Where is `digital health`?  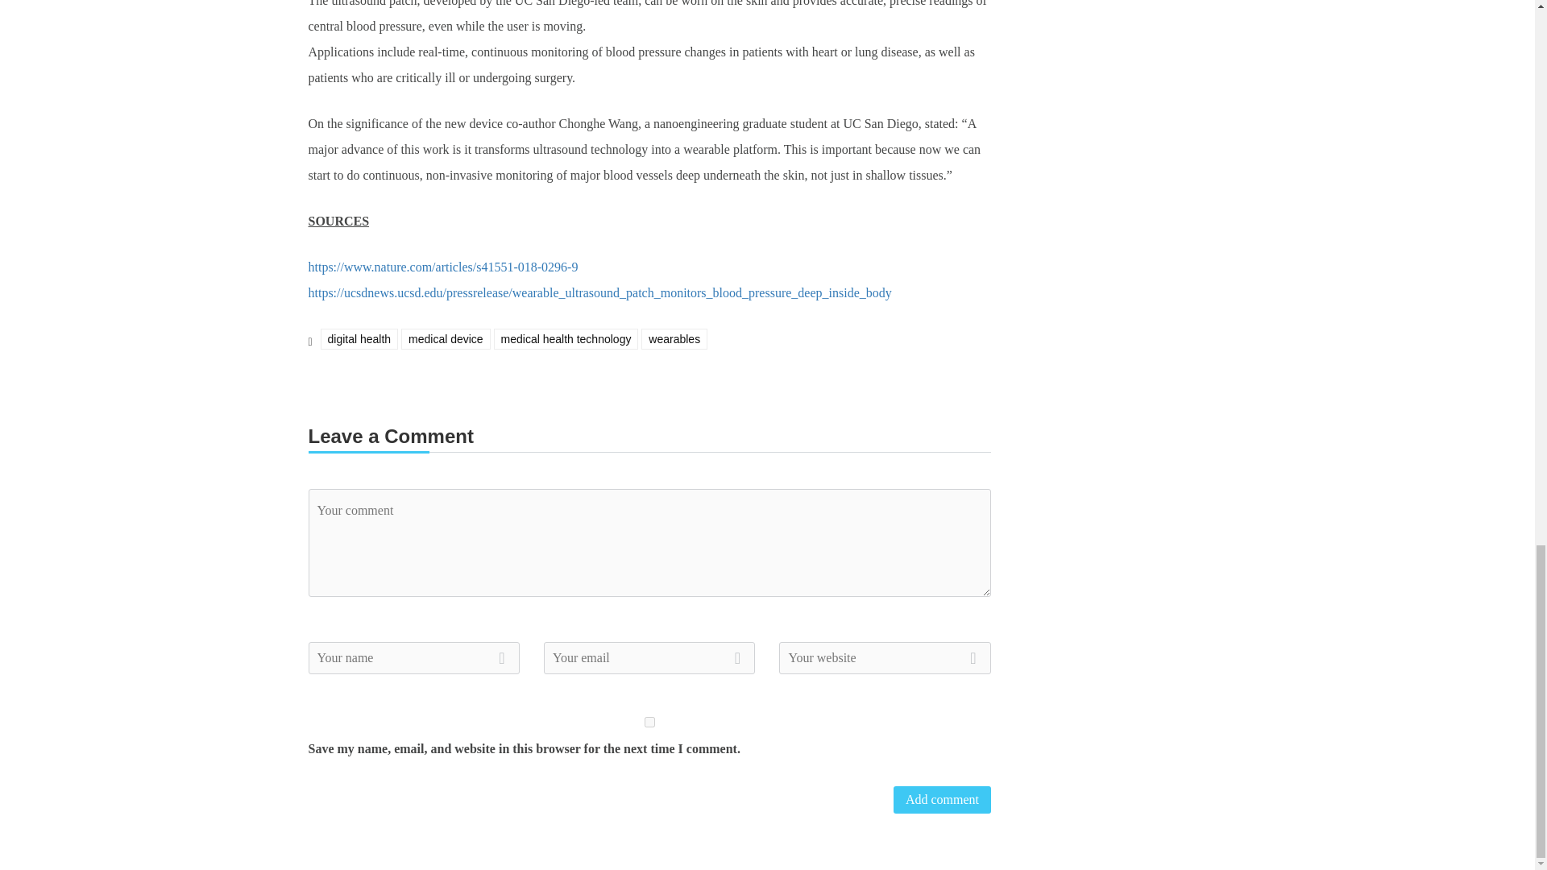 digital health is located at coordinates (359, 339).